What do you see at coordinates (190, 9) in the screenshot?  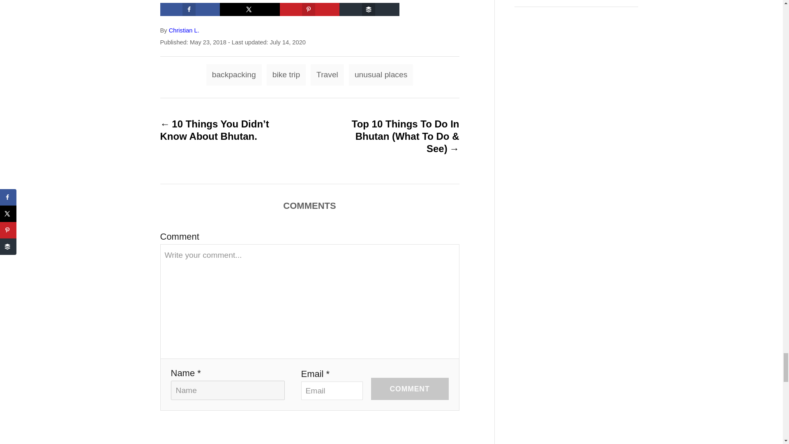 I see `Share on Facebook` at bounding box center [190, 9].